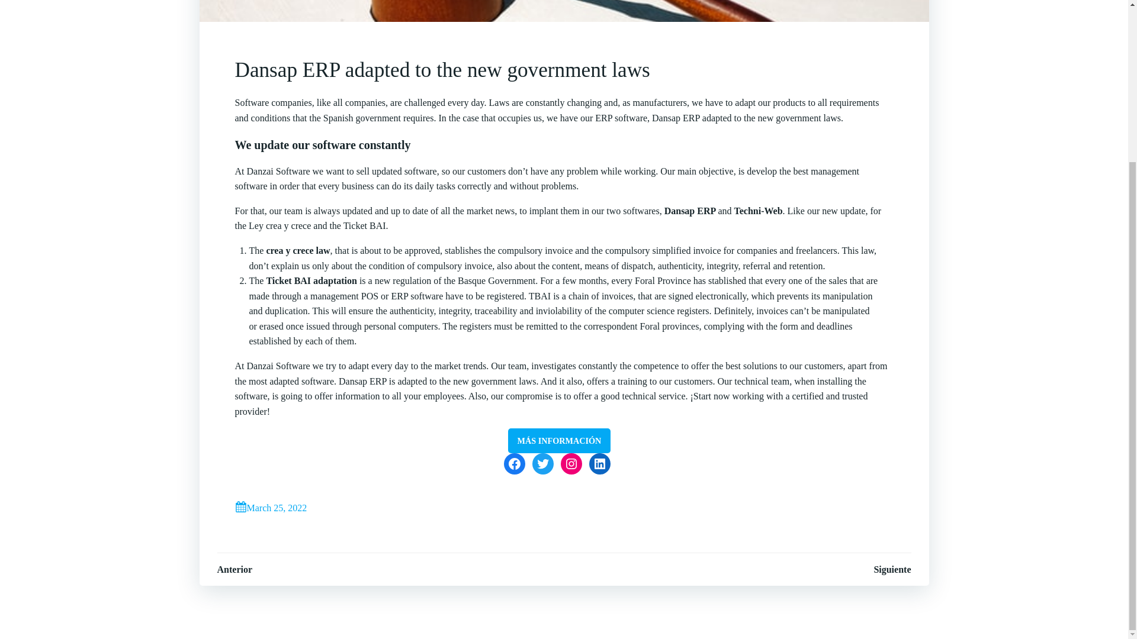 The height and width of the screenshot is (639, 1137). Describe the element at coordinates (235, 570) in the screenshot. I see `Anterior` at that location.